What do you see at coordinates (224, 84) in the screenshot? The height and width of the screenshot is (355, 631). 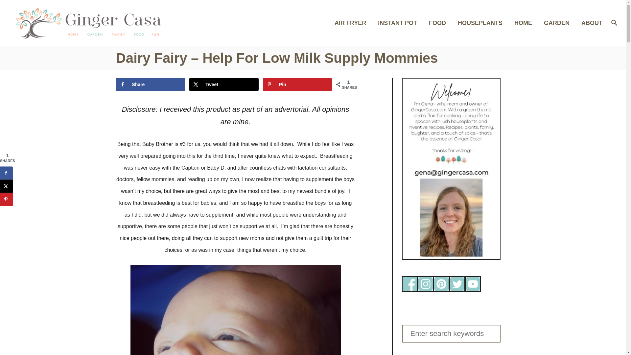 I see `Tweet` at bounding box center [224, 84].